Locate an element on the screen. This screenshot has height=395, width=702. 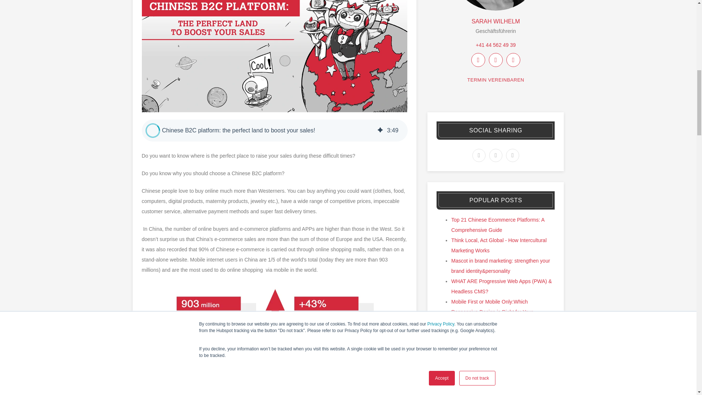
linkedin is located at coordinates (495, 60).